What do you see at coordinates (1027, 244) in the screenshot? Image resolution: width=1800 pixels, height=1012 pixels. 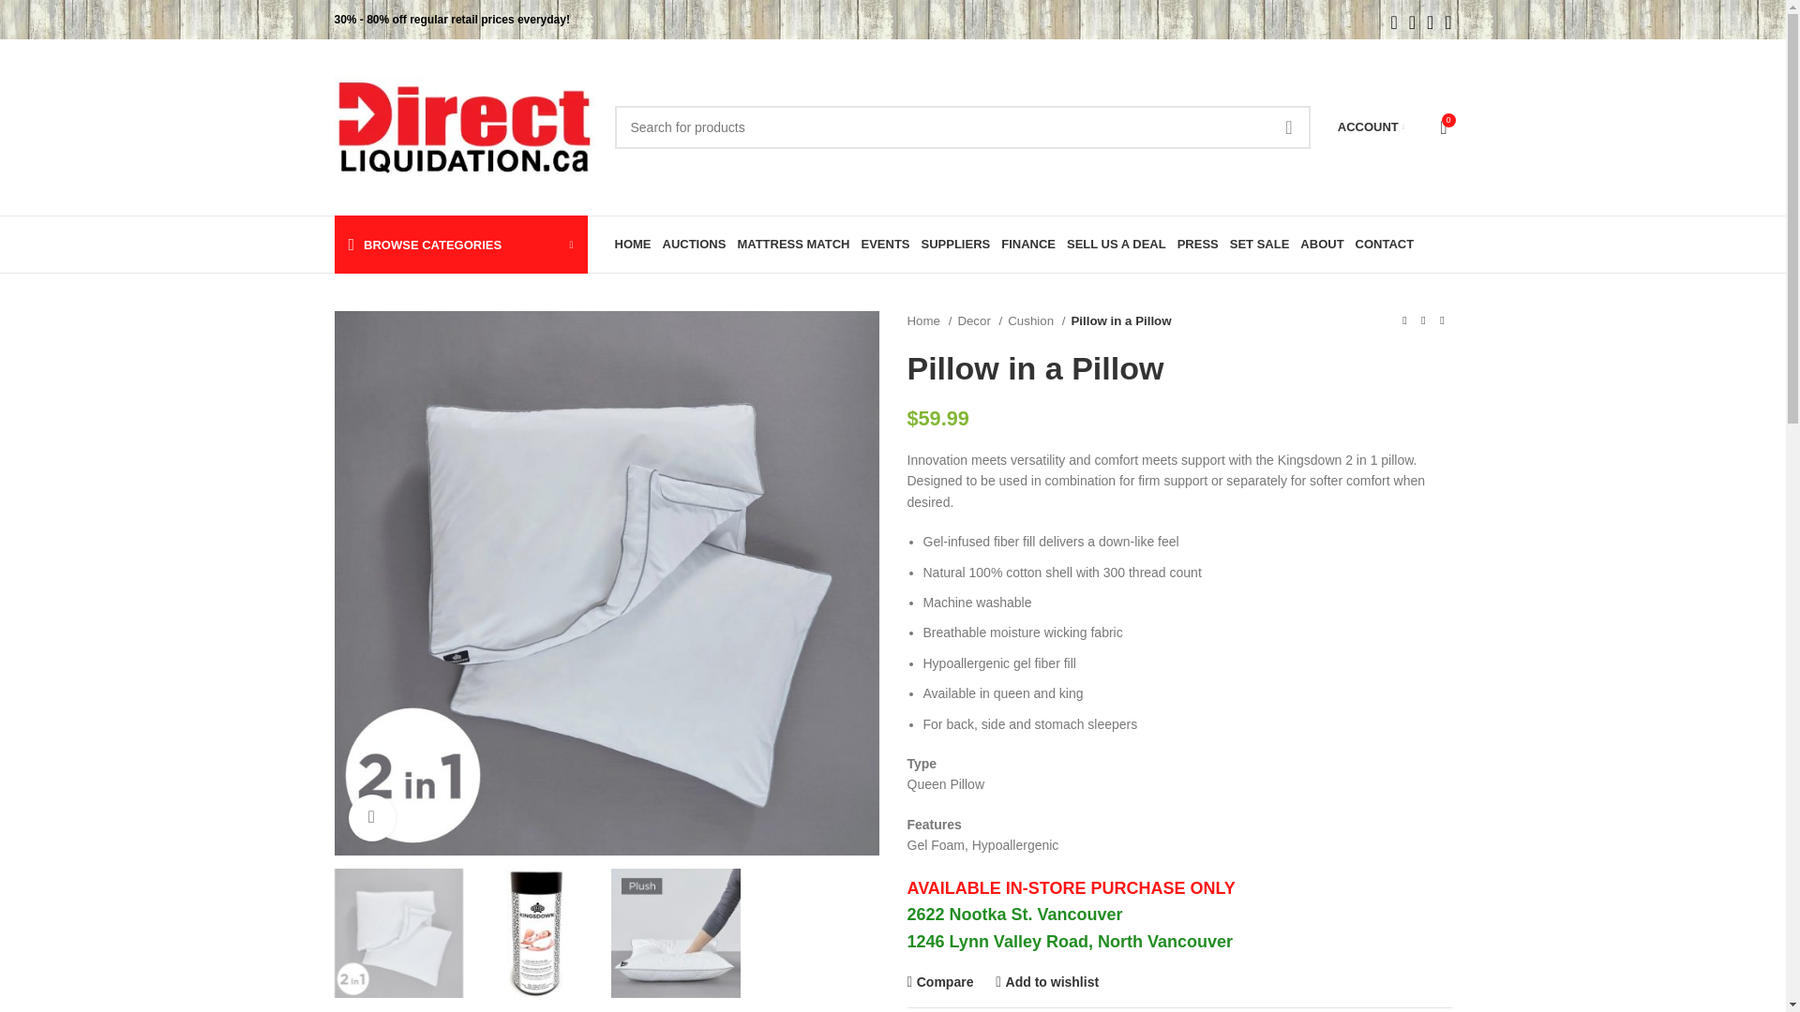 I see `FINANCE` at bounding box center [1027, 244].